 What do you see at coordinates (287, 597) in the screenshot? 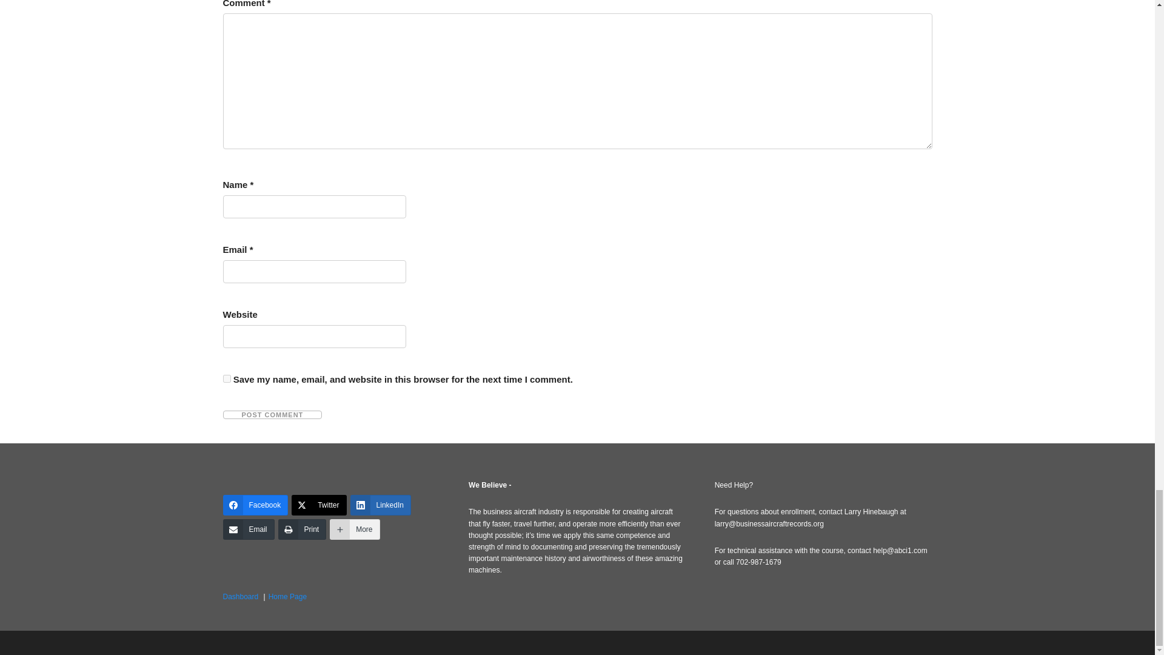
I see `Home Page` at bounding box center [287, 597].